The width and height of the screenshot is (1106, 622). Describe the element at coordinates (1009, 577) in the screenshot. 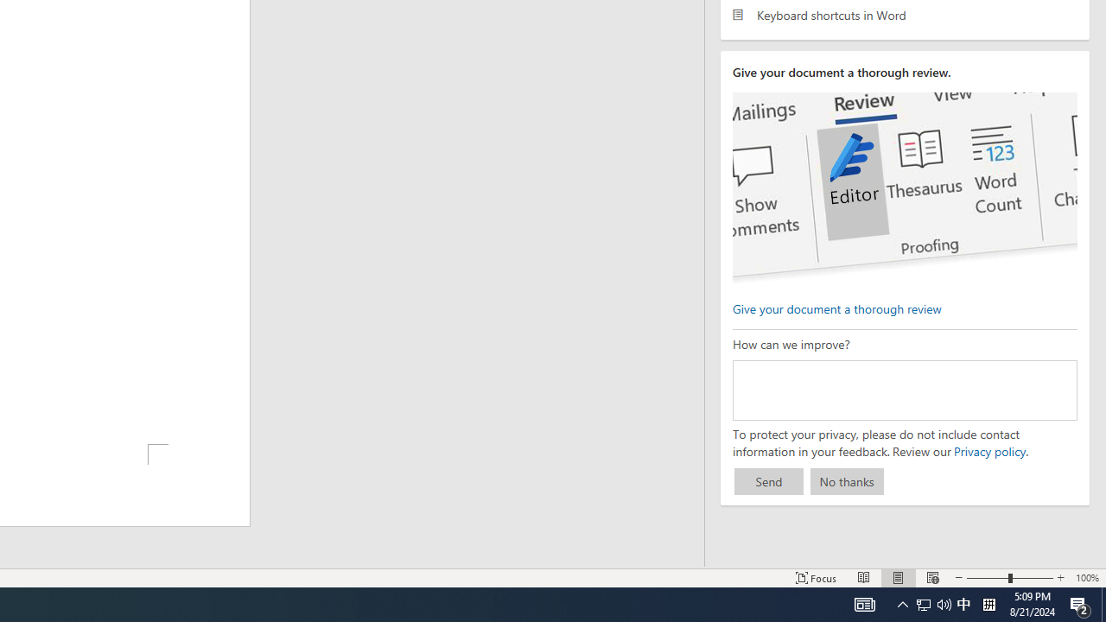

I see `Zoom` at that location.